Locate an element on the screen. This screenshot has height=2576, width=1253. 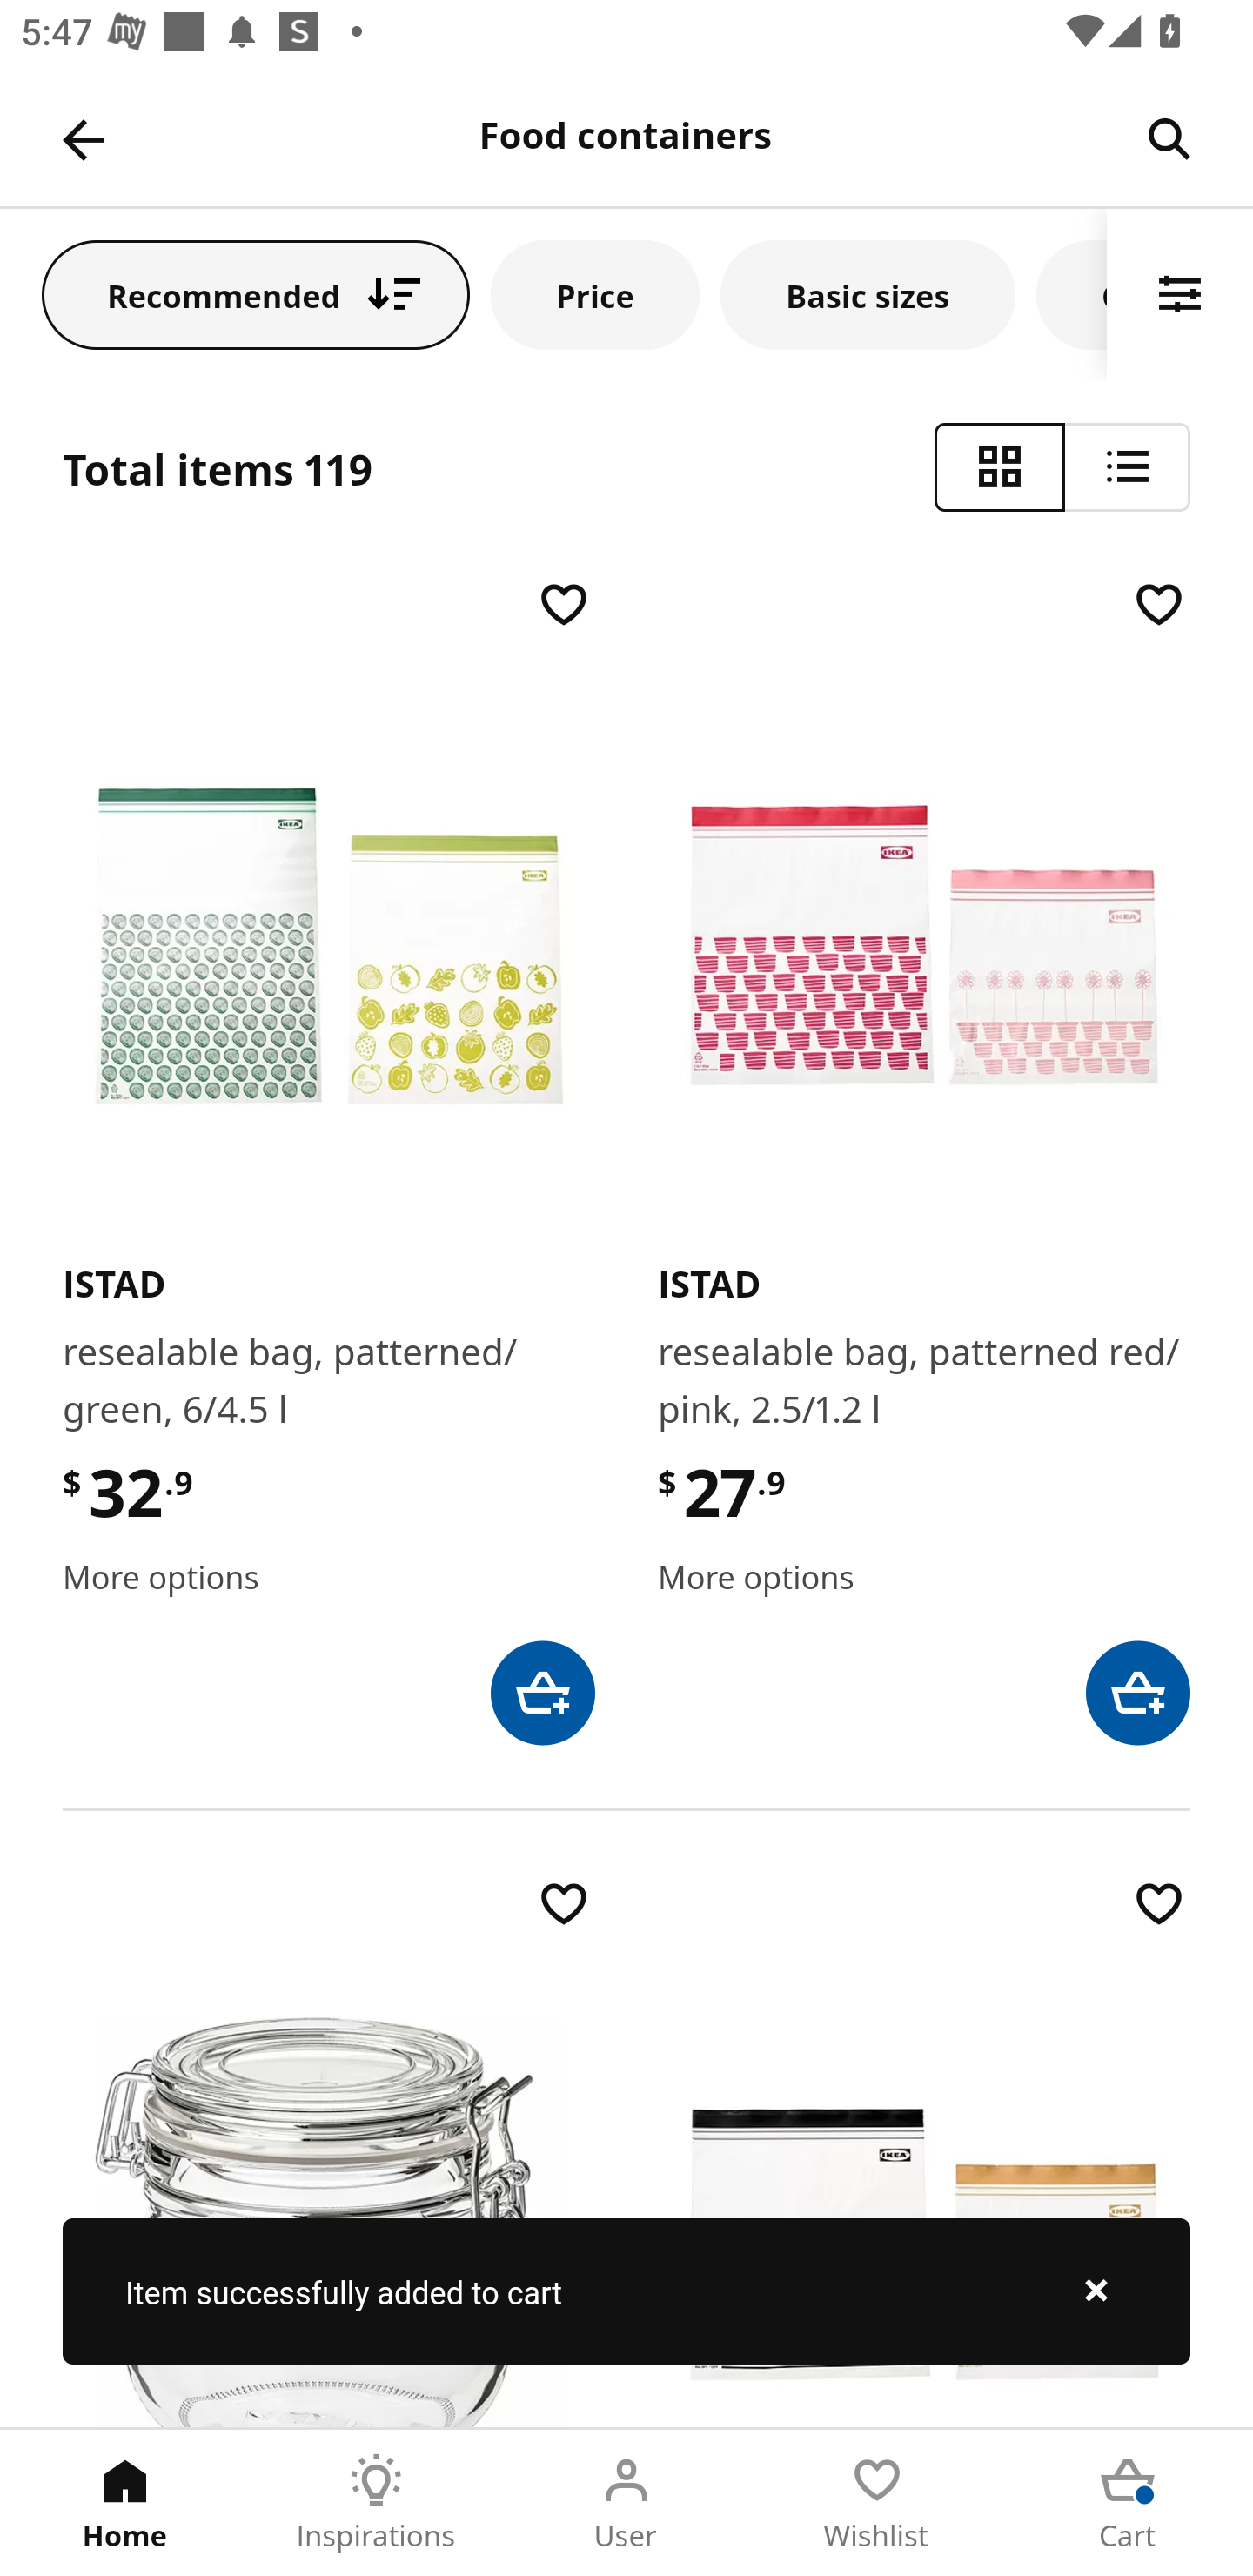
Home
Tab 1 of 5 is located at coordinates (125, 2503).